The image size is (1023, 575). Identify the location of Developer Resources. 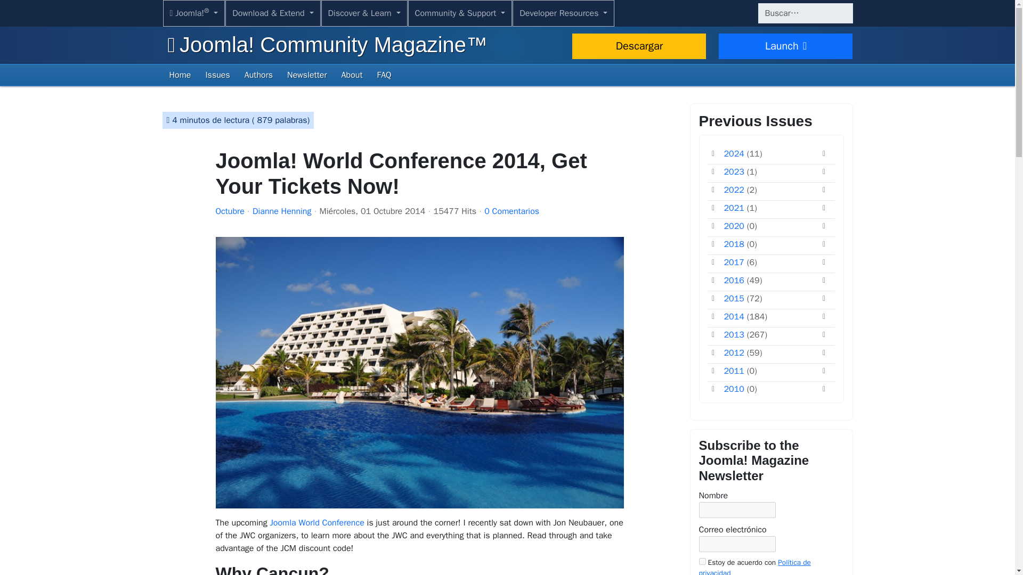
(563, 13).